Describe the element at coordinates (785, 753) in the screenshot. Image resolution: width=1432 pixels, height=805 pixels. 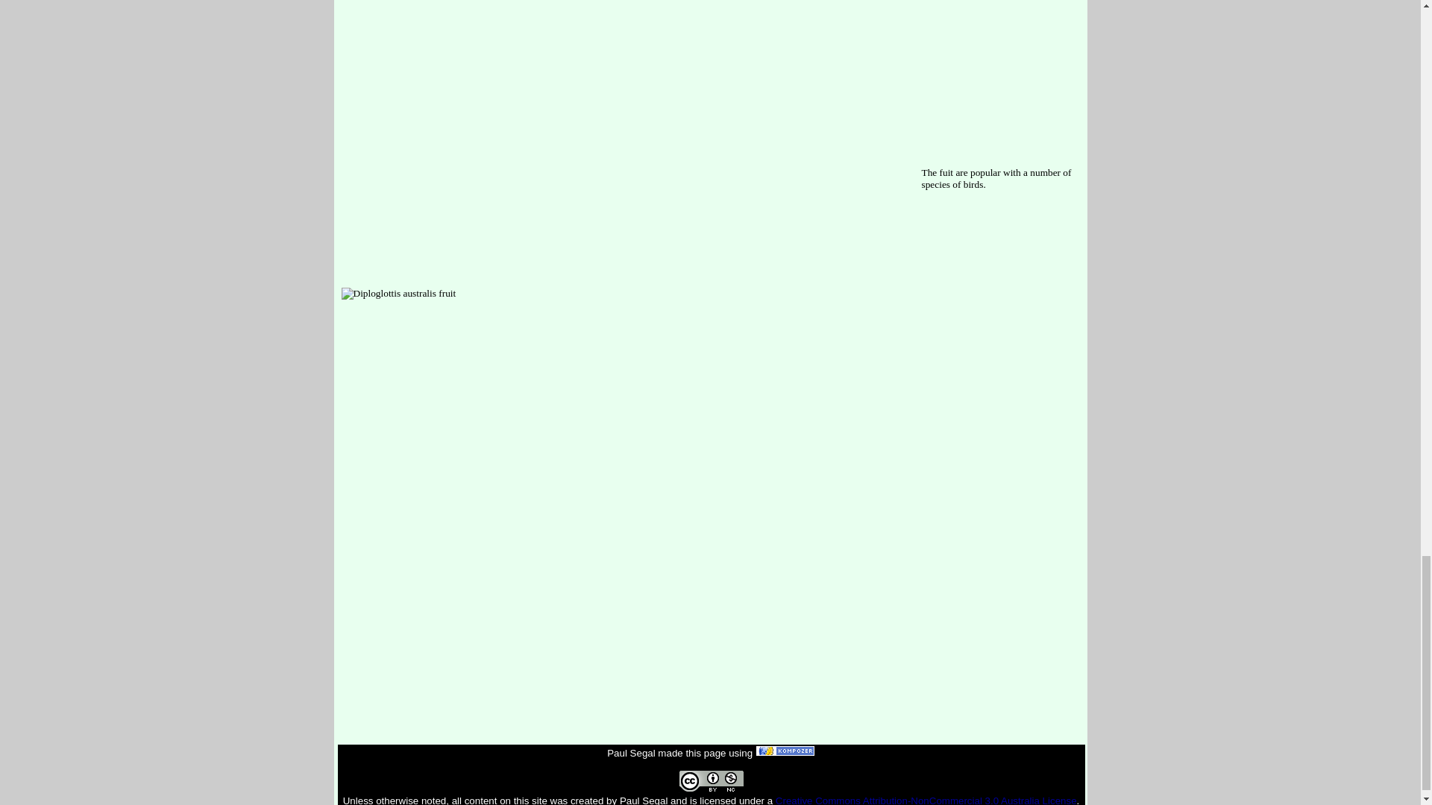
I see `Document made with KompoZer` at that location.